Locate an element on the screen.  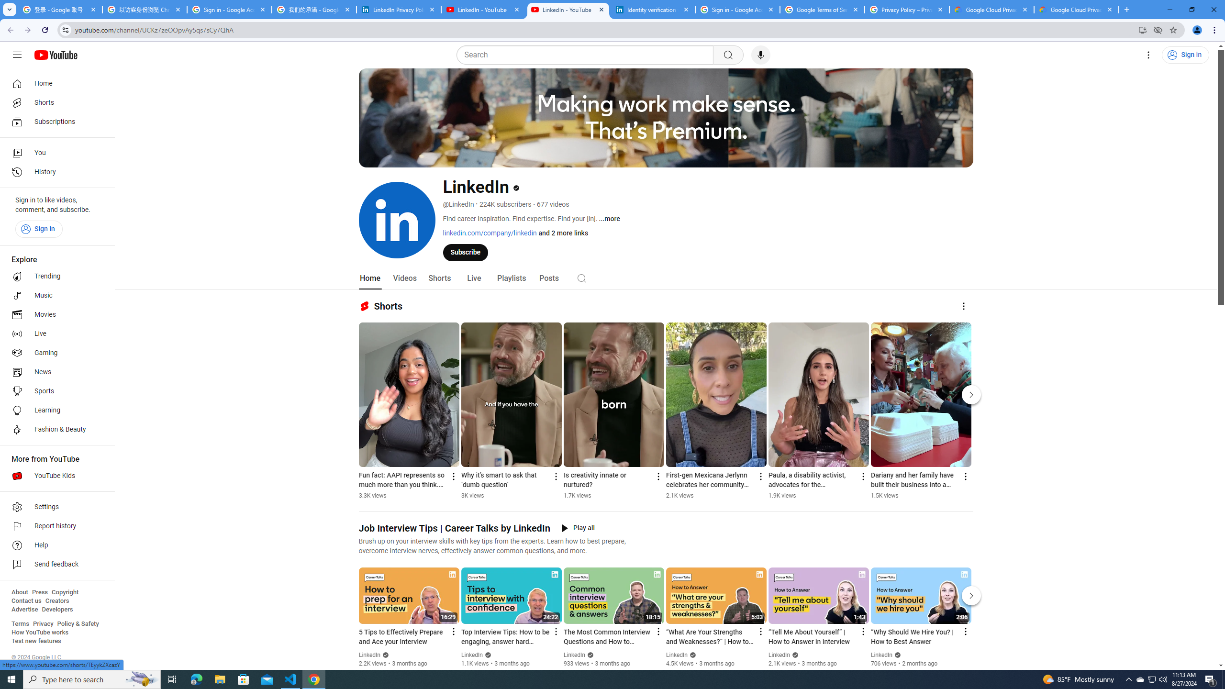
Live is located at coordinates (55, 334).